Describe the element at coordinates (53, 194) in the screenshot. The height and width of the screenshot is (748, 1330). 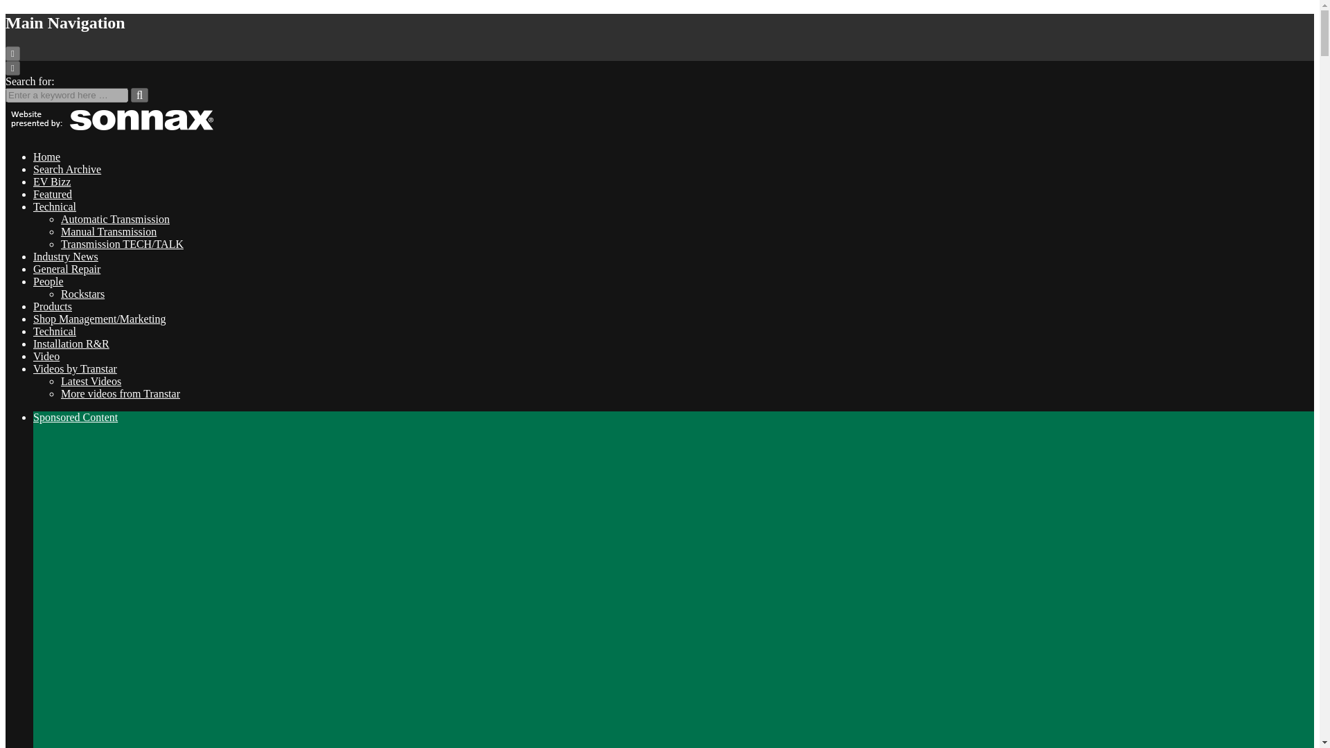
I see `Featured` at that location.